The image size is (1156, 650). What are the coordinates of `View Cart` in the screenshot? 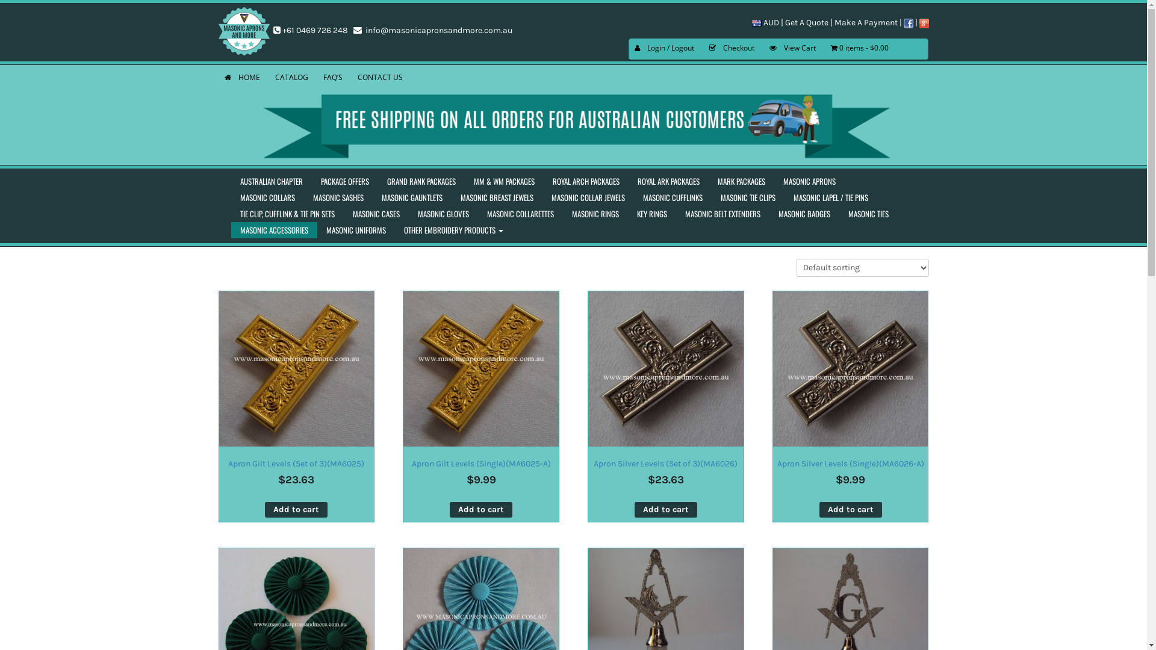 It's located at (792, 49).